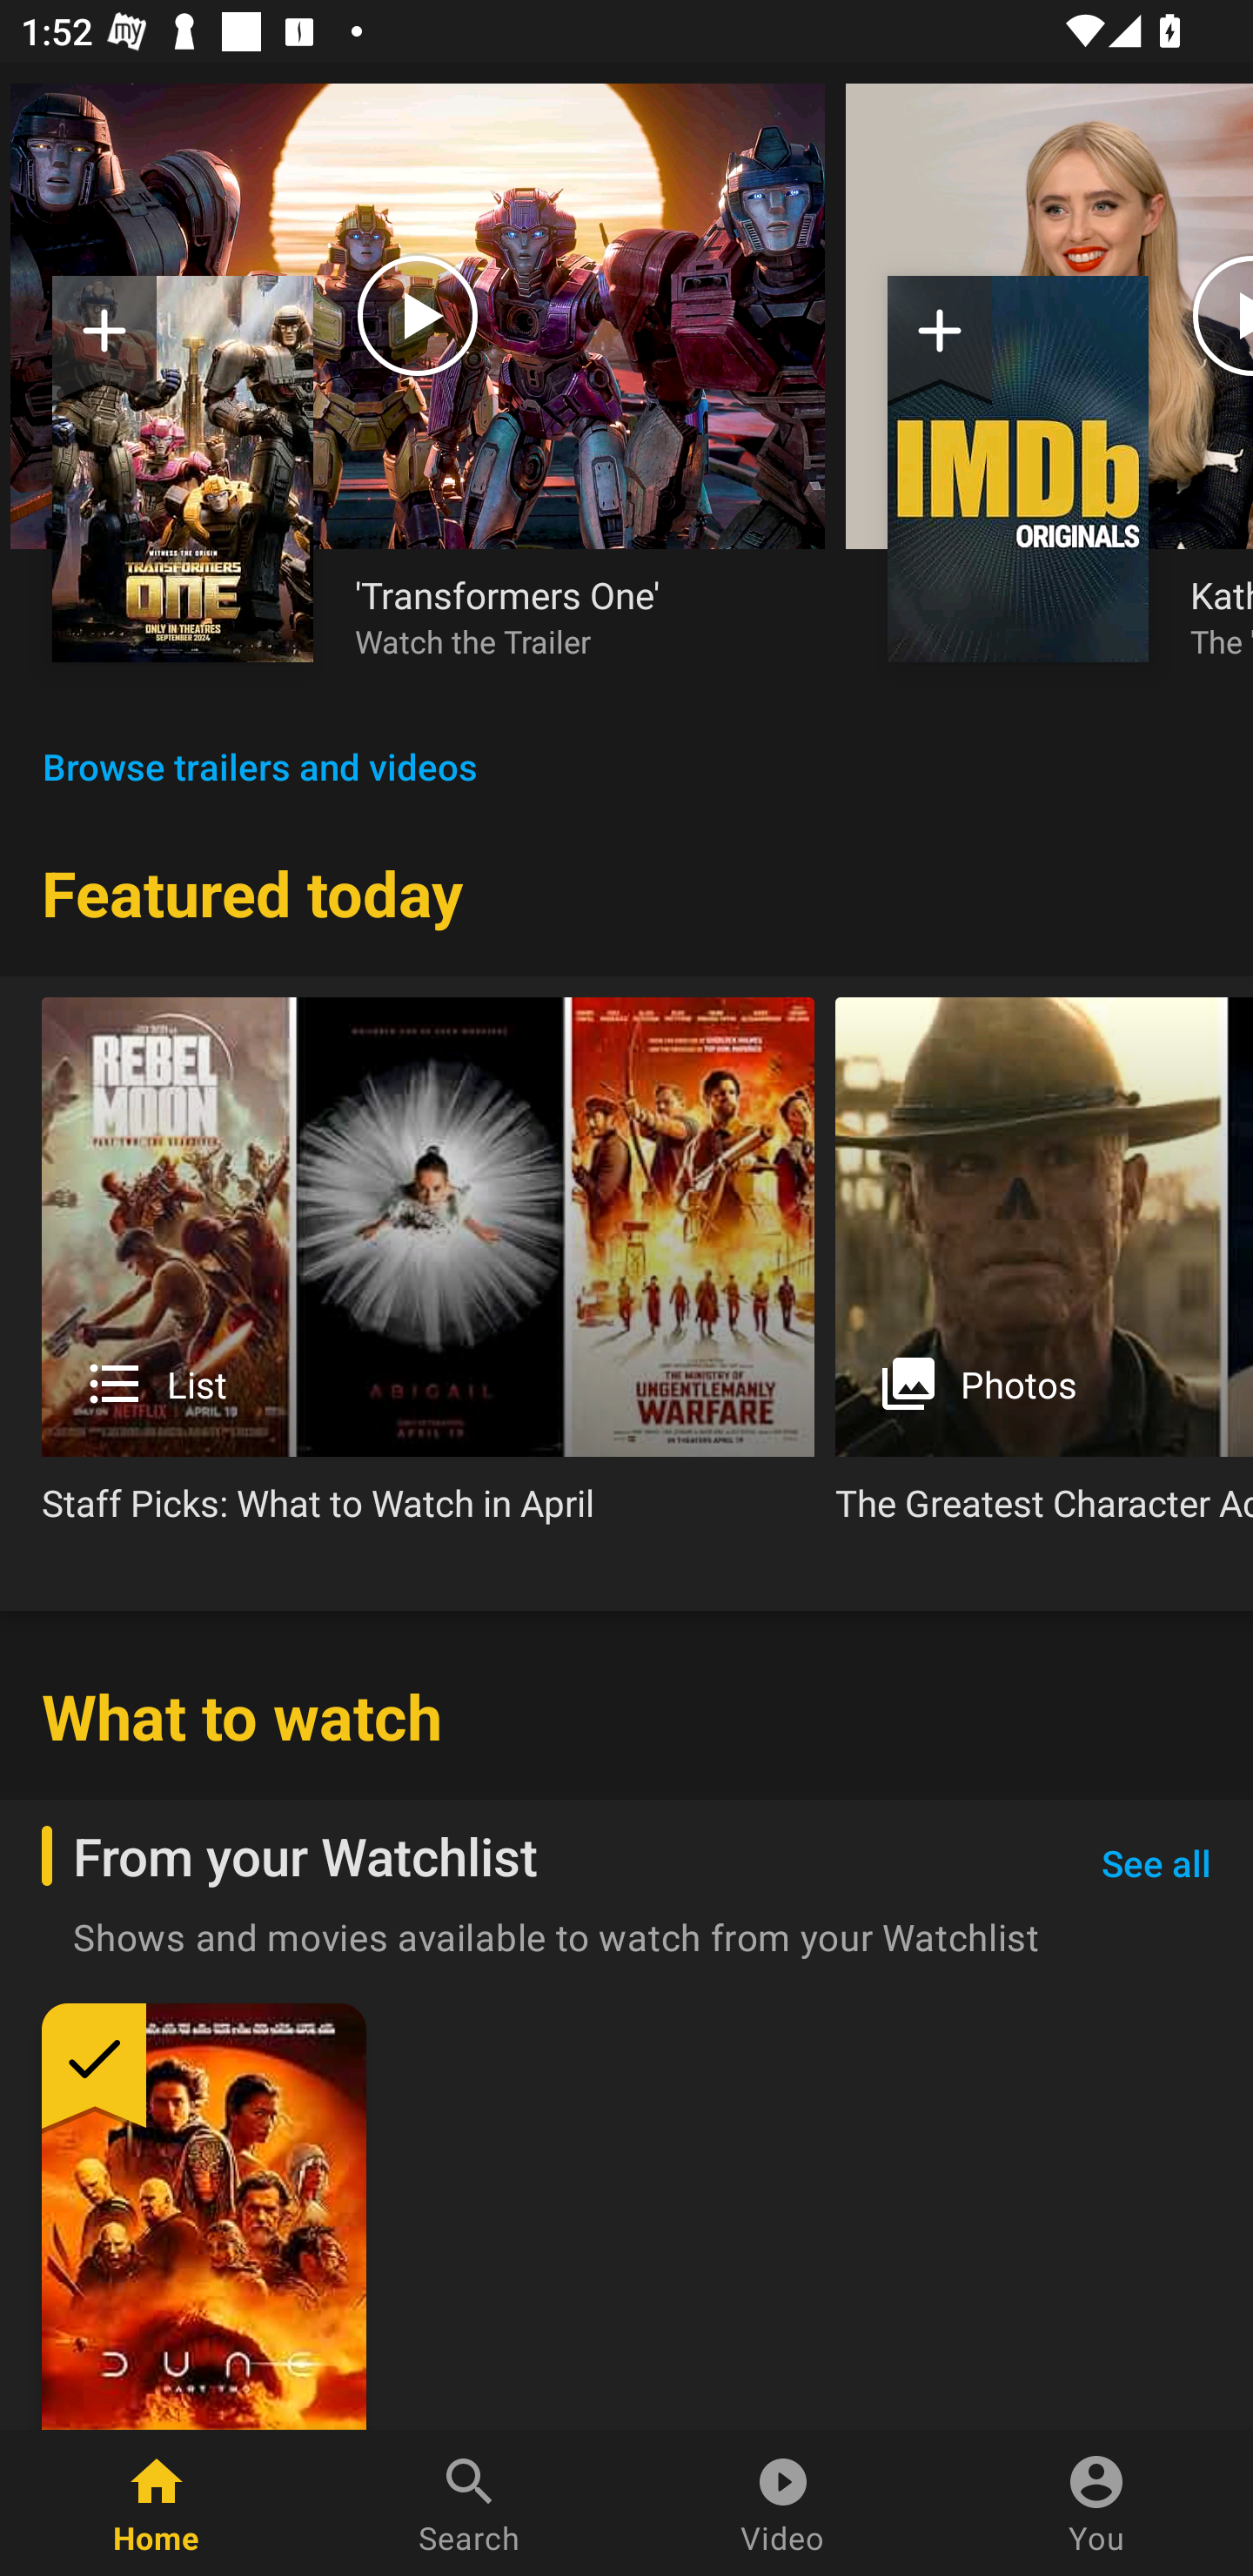 This screenshot has height=2576, width=1253. What do you see at coordinates (569, 615) in the screenshot?
I see `'Transformers One' Watch the Trailer` at bounding box center [569, 615].